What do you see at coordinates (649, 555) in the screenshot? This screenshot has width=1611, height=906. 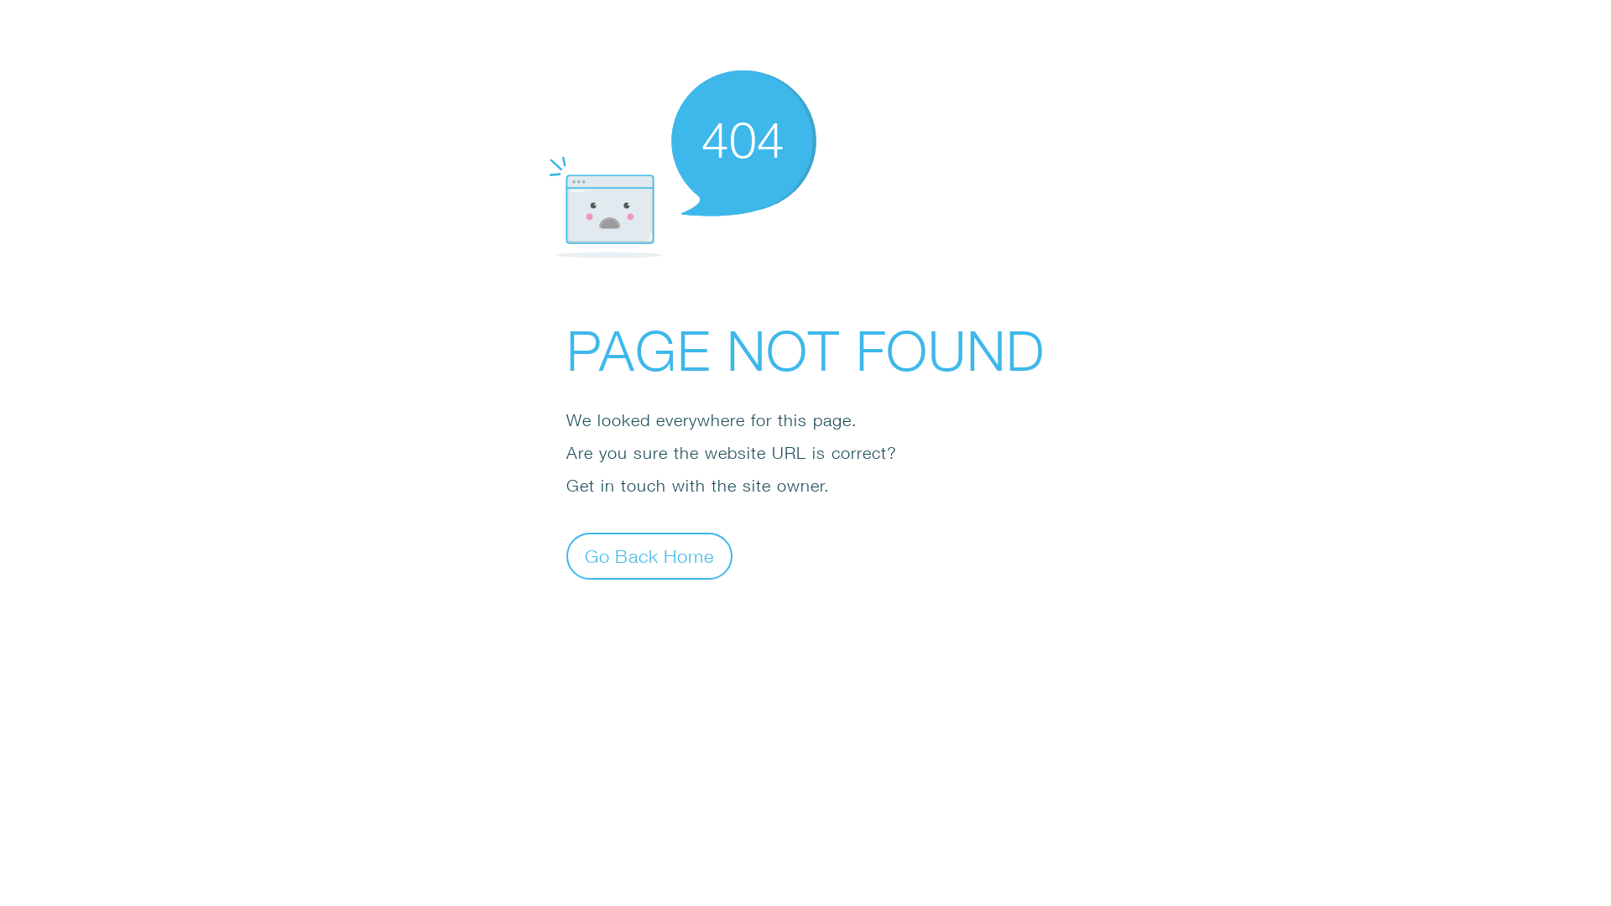 I see `Go Back Home` at bounding box center [649, 555].